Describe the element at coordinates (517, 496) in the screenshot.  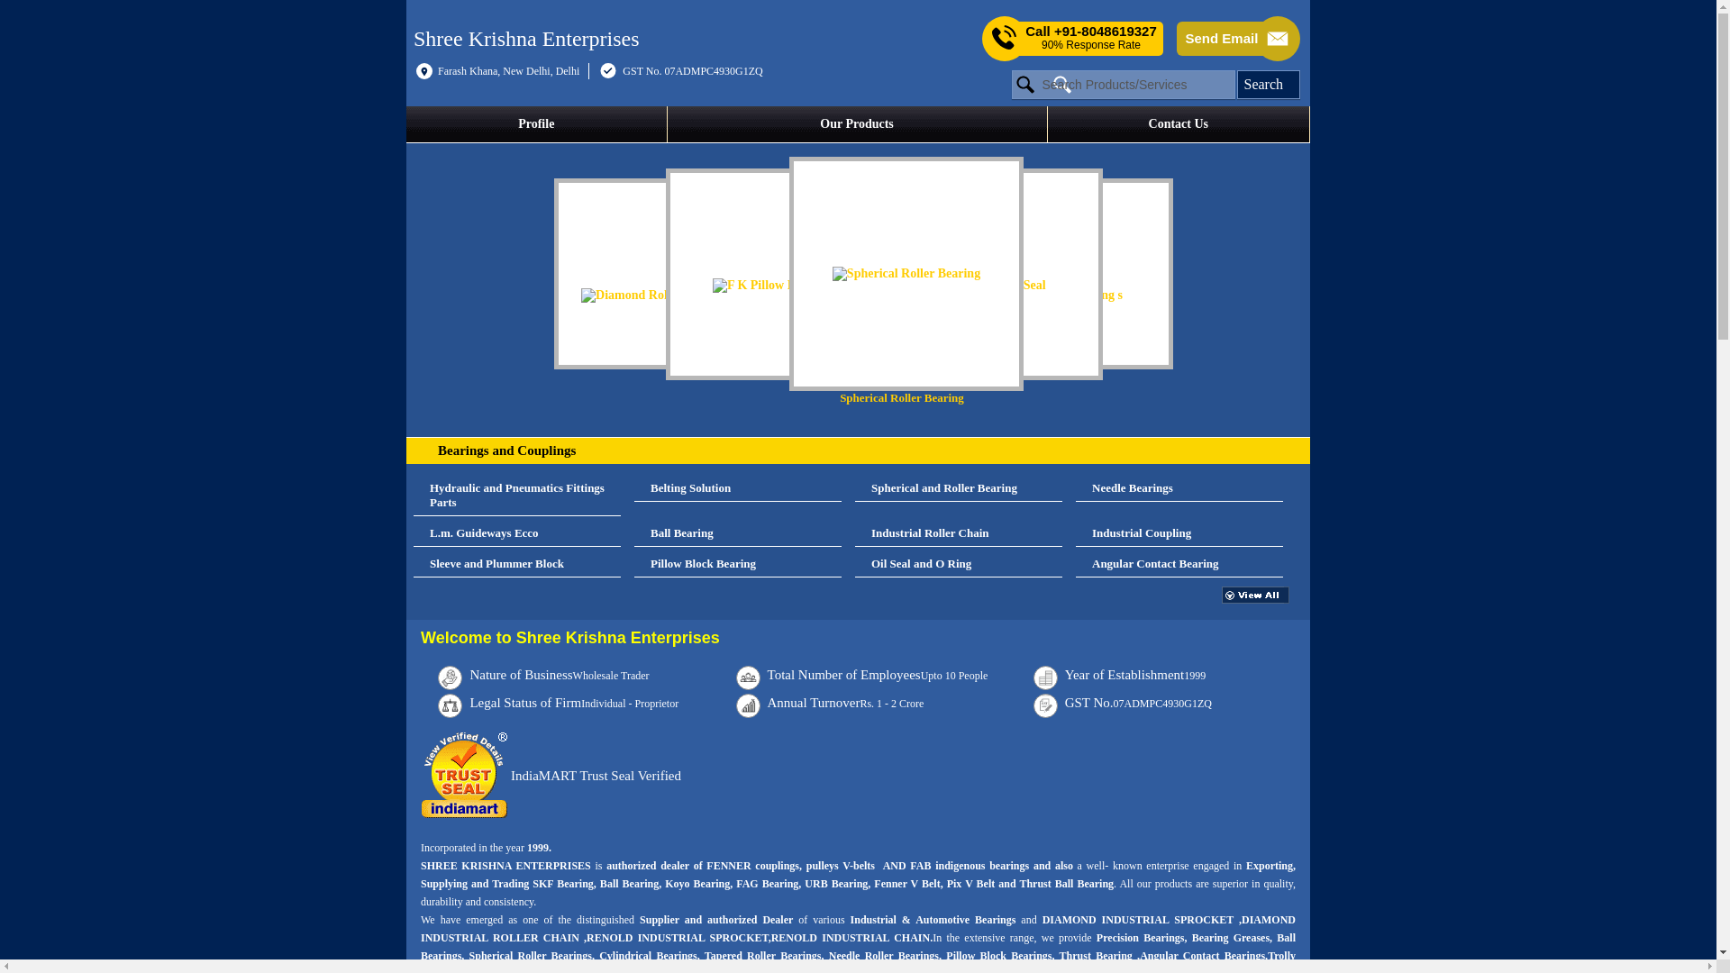
I see `Hydraulic and Pneumatics Fittings Parts` at that location.